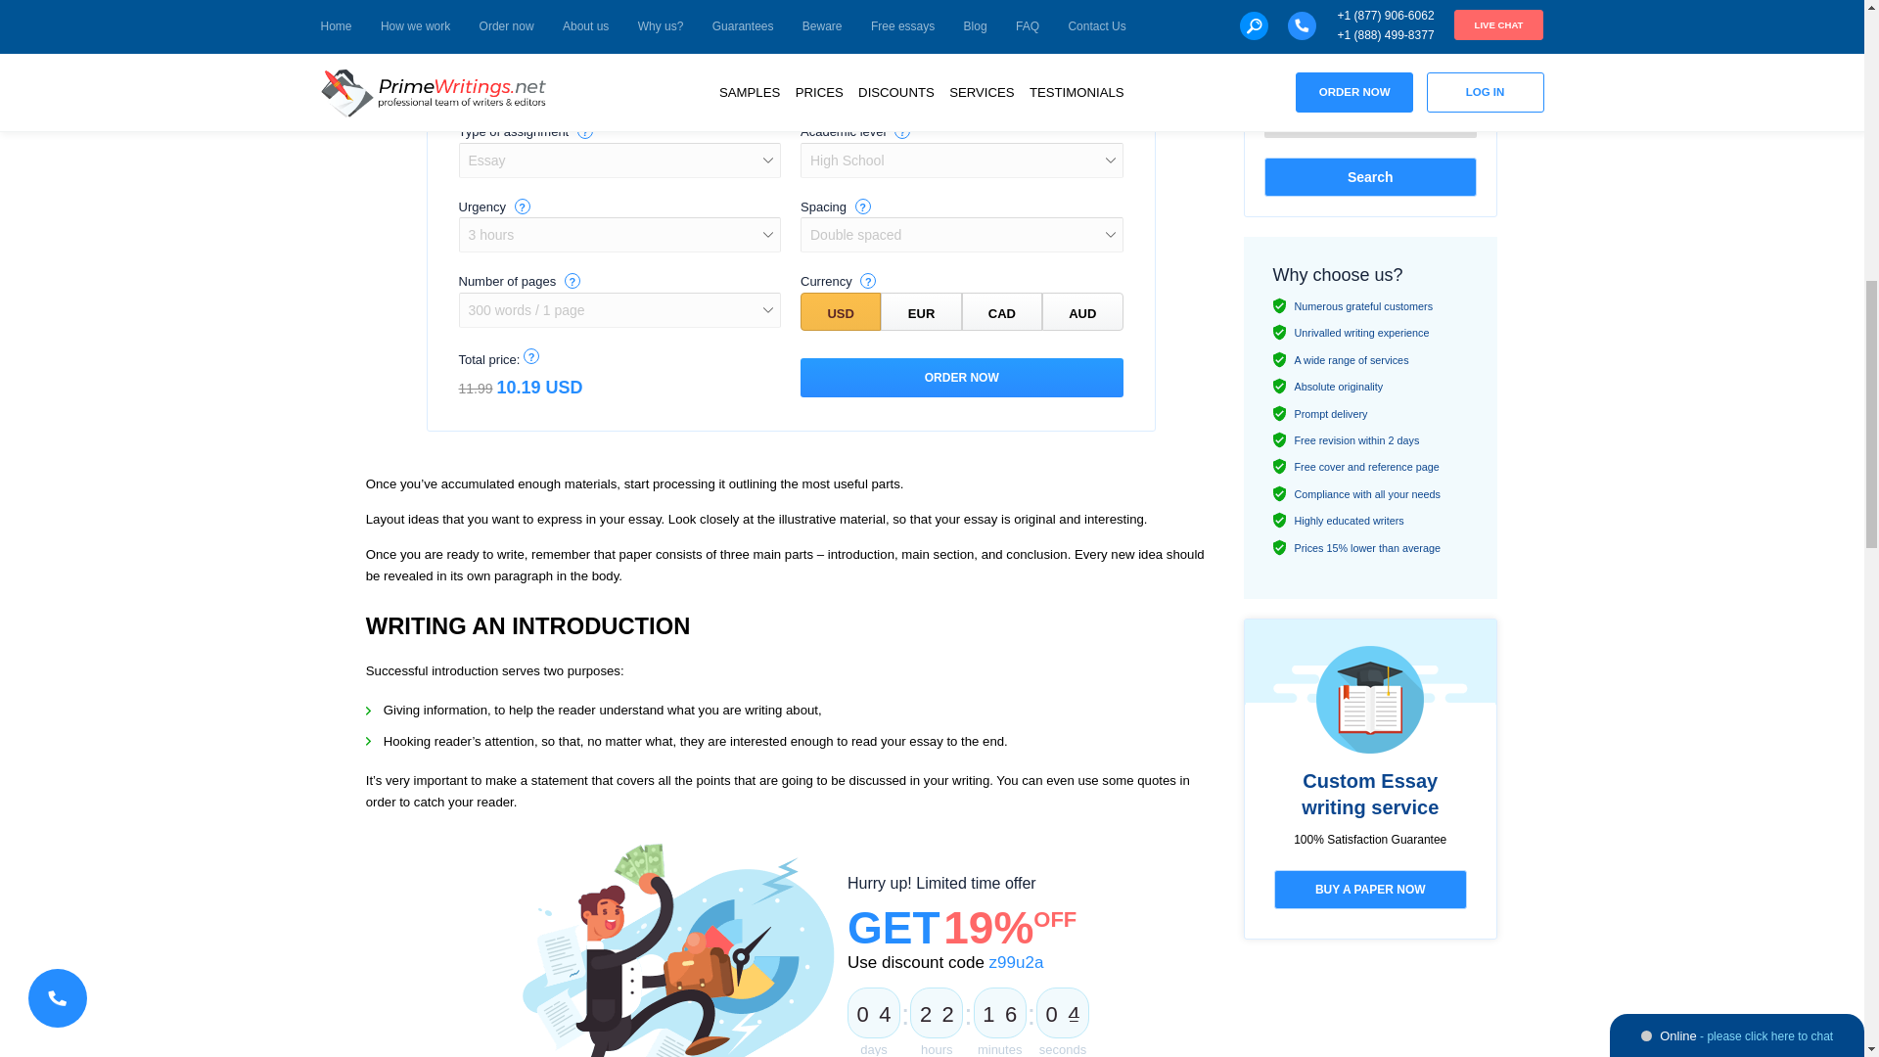 The image size is (1879, 1057). What do you see at coordinates (1002, 311) in the screenshot?
I see `CAD` at bounding box center [1002, 311].